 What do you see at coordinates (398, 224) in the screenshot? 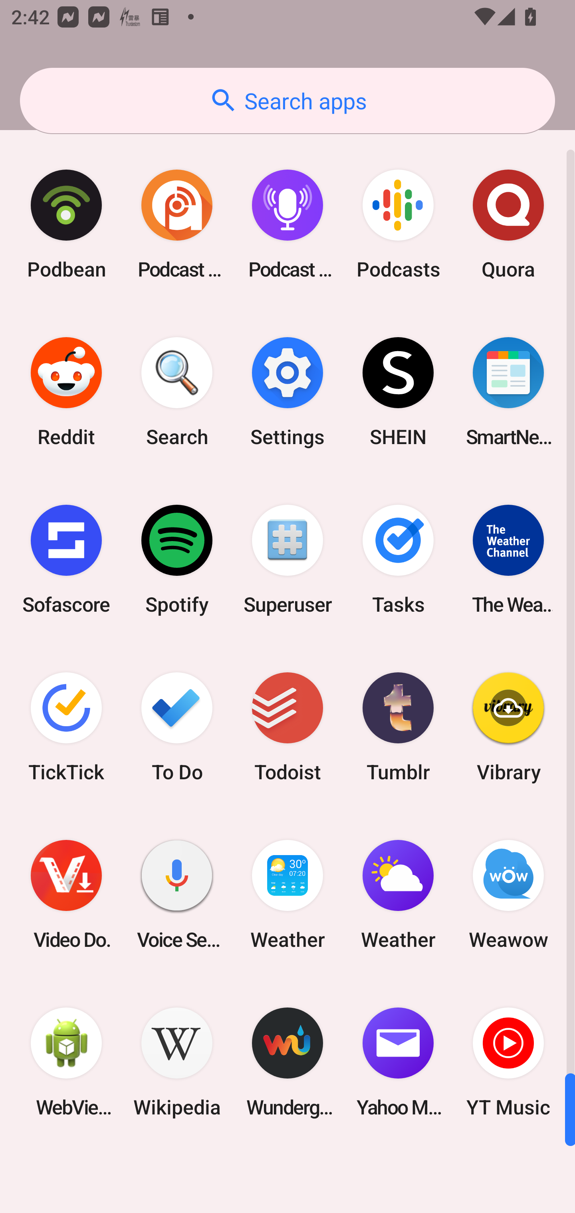
I see `Podcasts` at bounding box center [398, 224].